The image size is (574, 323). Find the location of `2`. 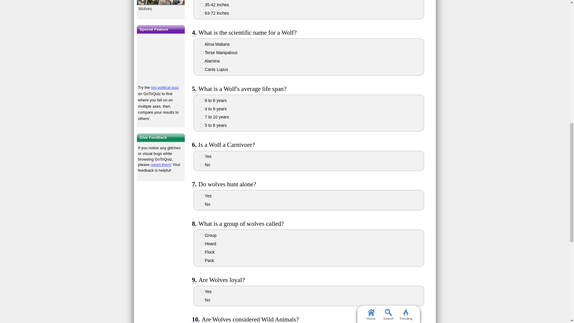

2 is located at coordinates (201, 109).